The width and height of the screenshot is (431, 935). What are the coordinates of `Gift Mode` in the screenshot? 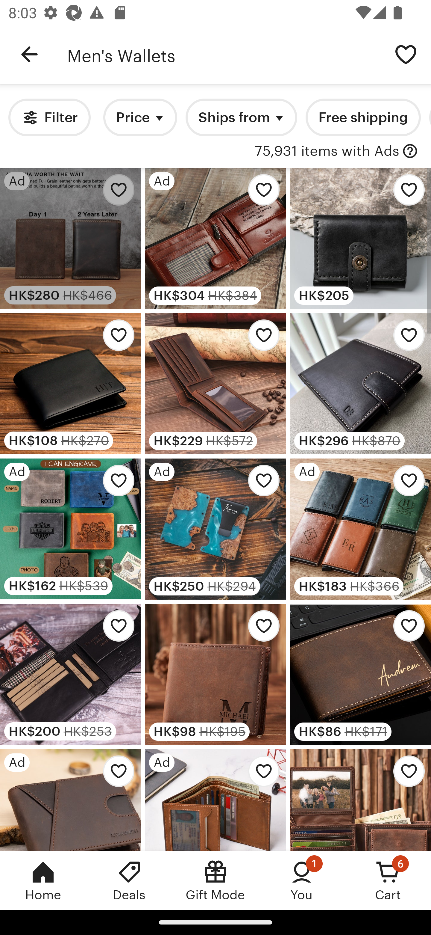 It's located at (215, 880).